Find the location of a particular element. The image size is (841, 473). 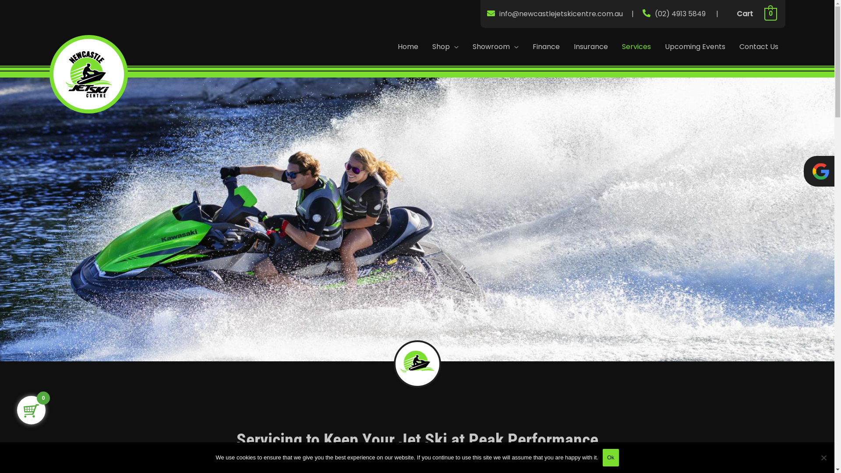

Insurance is located at coordinates (591, 47).